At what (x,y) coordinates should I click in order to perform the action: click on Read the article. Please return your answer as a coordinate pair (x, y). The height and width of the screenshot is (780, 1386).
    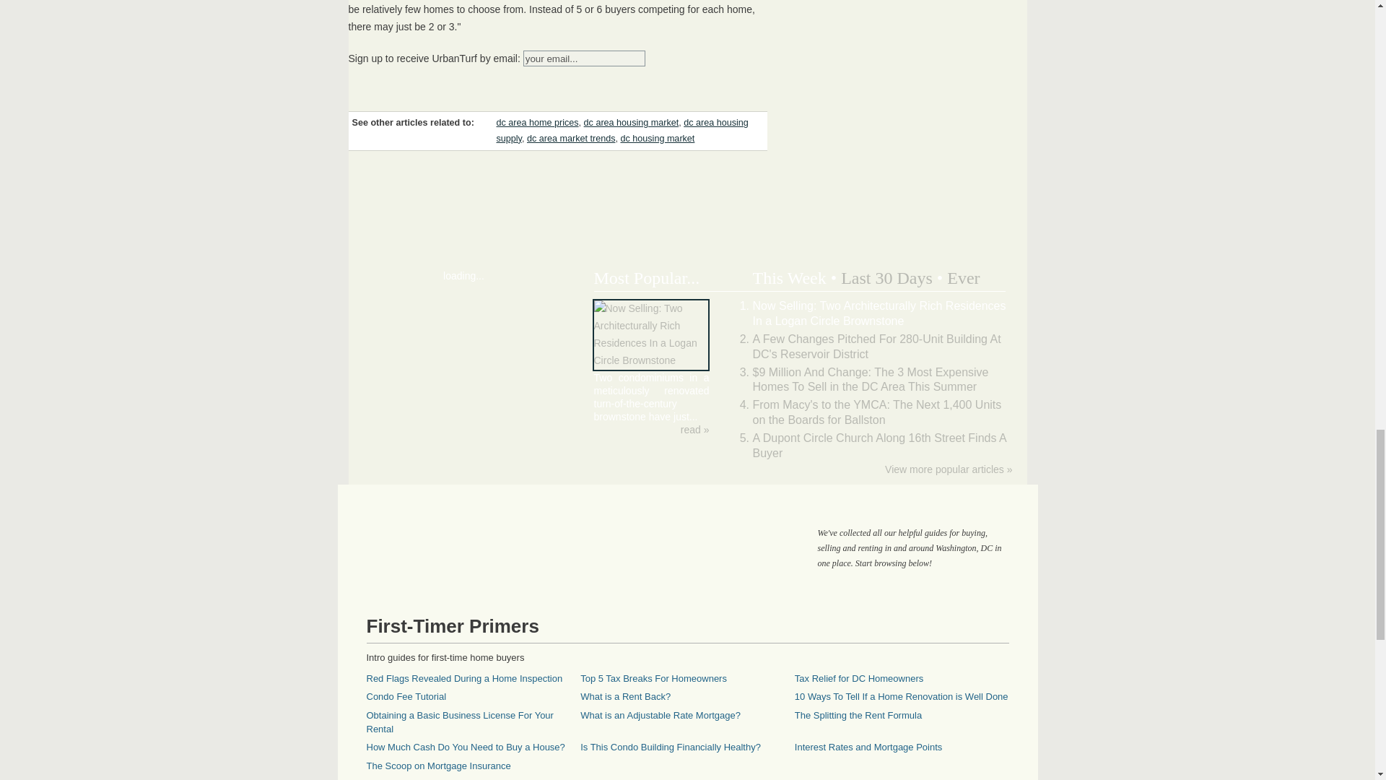
    Looking at the image, I should click on (694, 429).